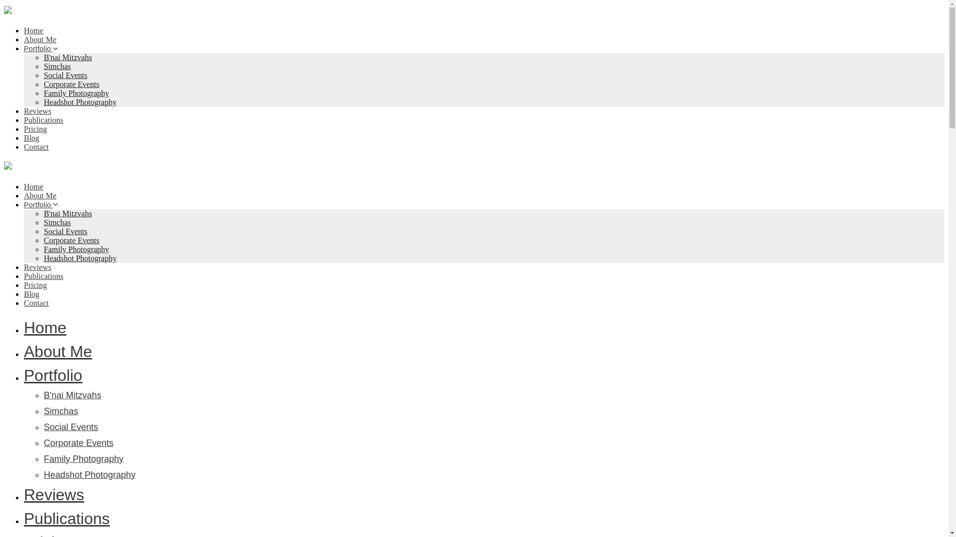  I want to click on Pricing, so click(35, 128).